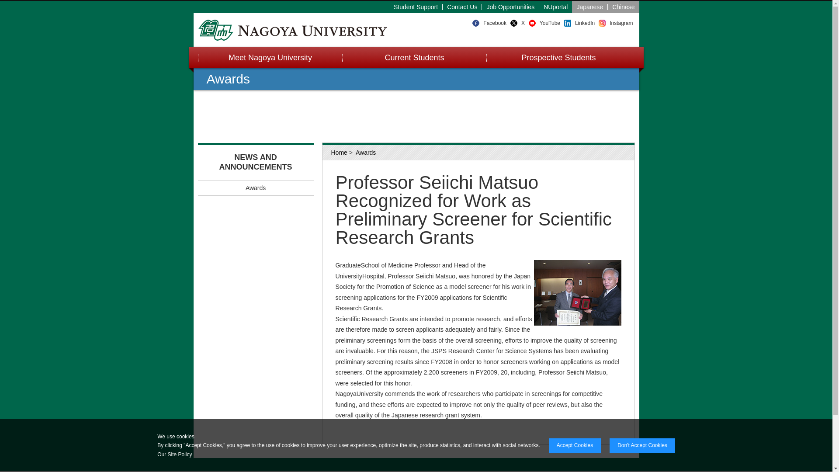 The width and height of the screenshot is (839, 472). I want to click on LinkedIn, so click(585, 23).